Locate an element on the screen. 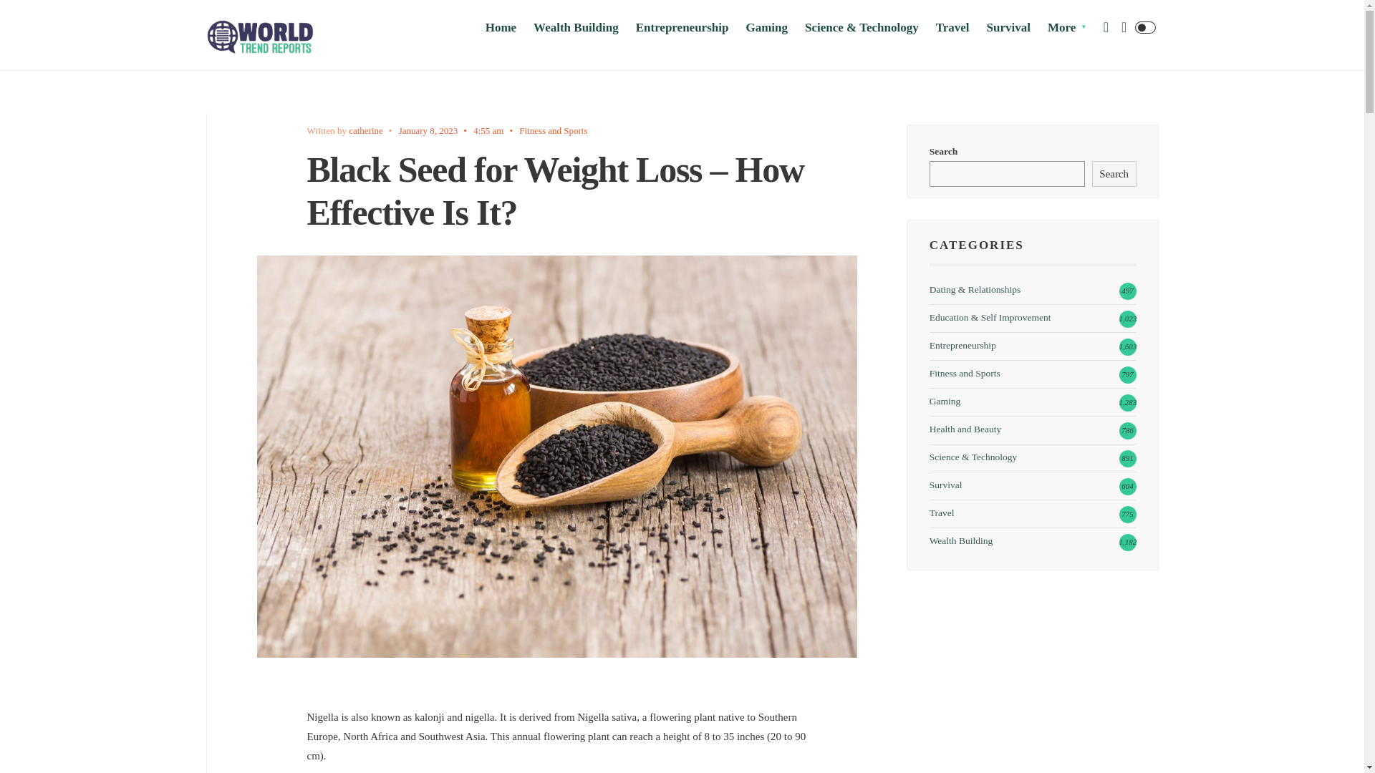 This screenshot has height=773, width=1375. Gaming is located at coordinates (766, 27).